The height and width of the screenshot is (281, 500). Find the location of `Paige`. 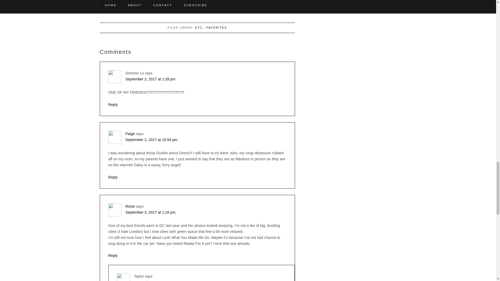

Paige is located at coordinates (130, 134).